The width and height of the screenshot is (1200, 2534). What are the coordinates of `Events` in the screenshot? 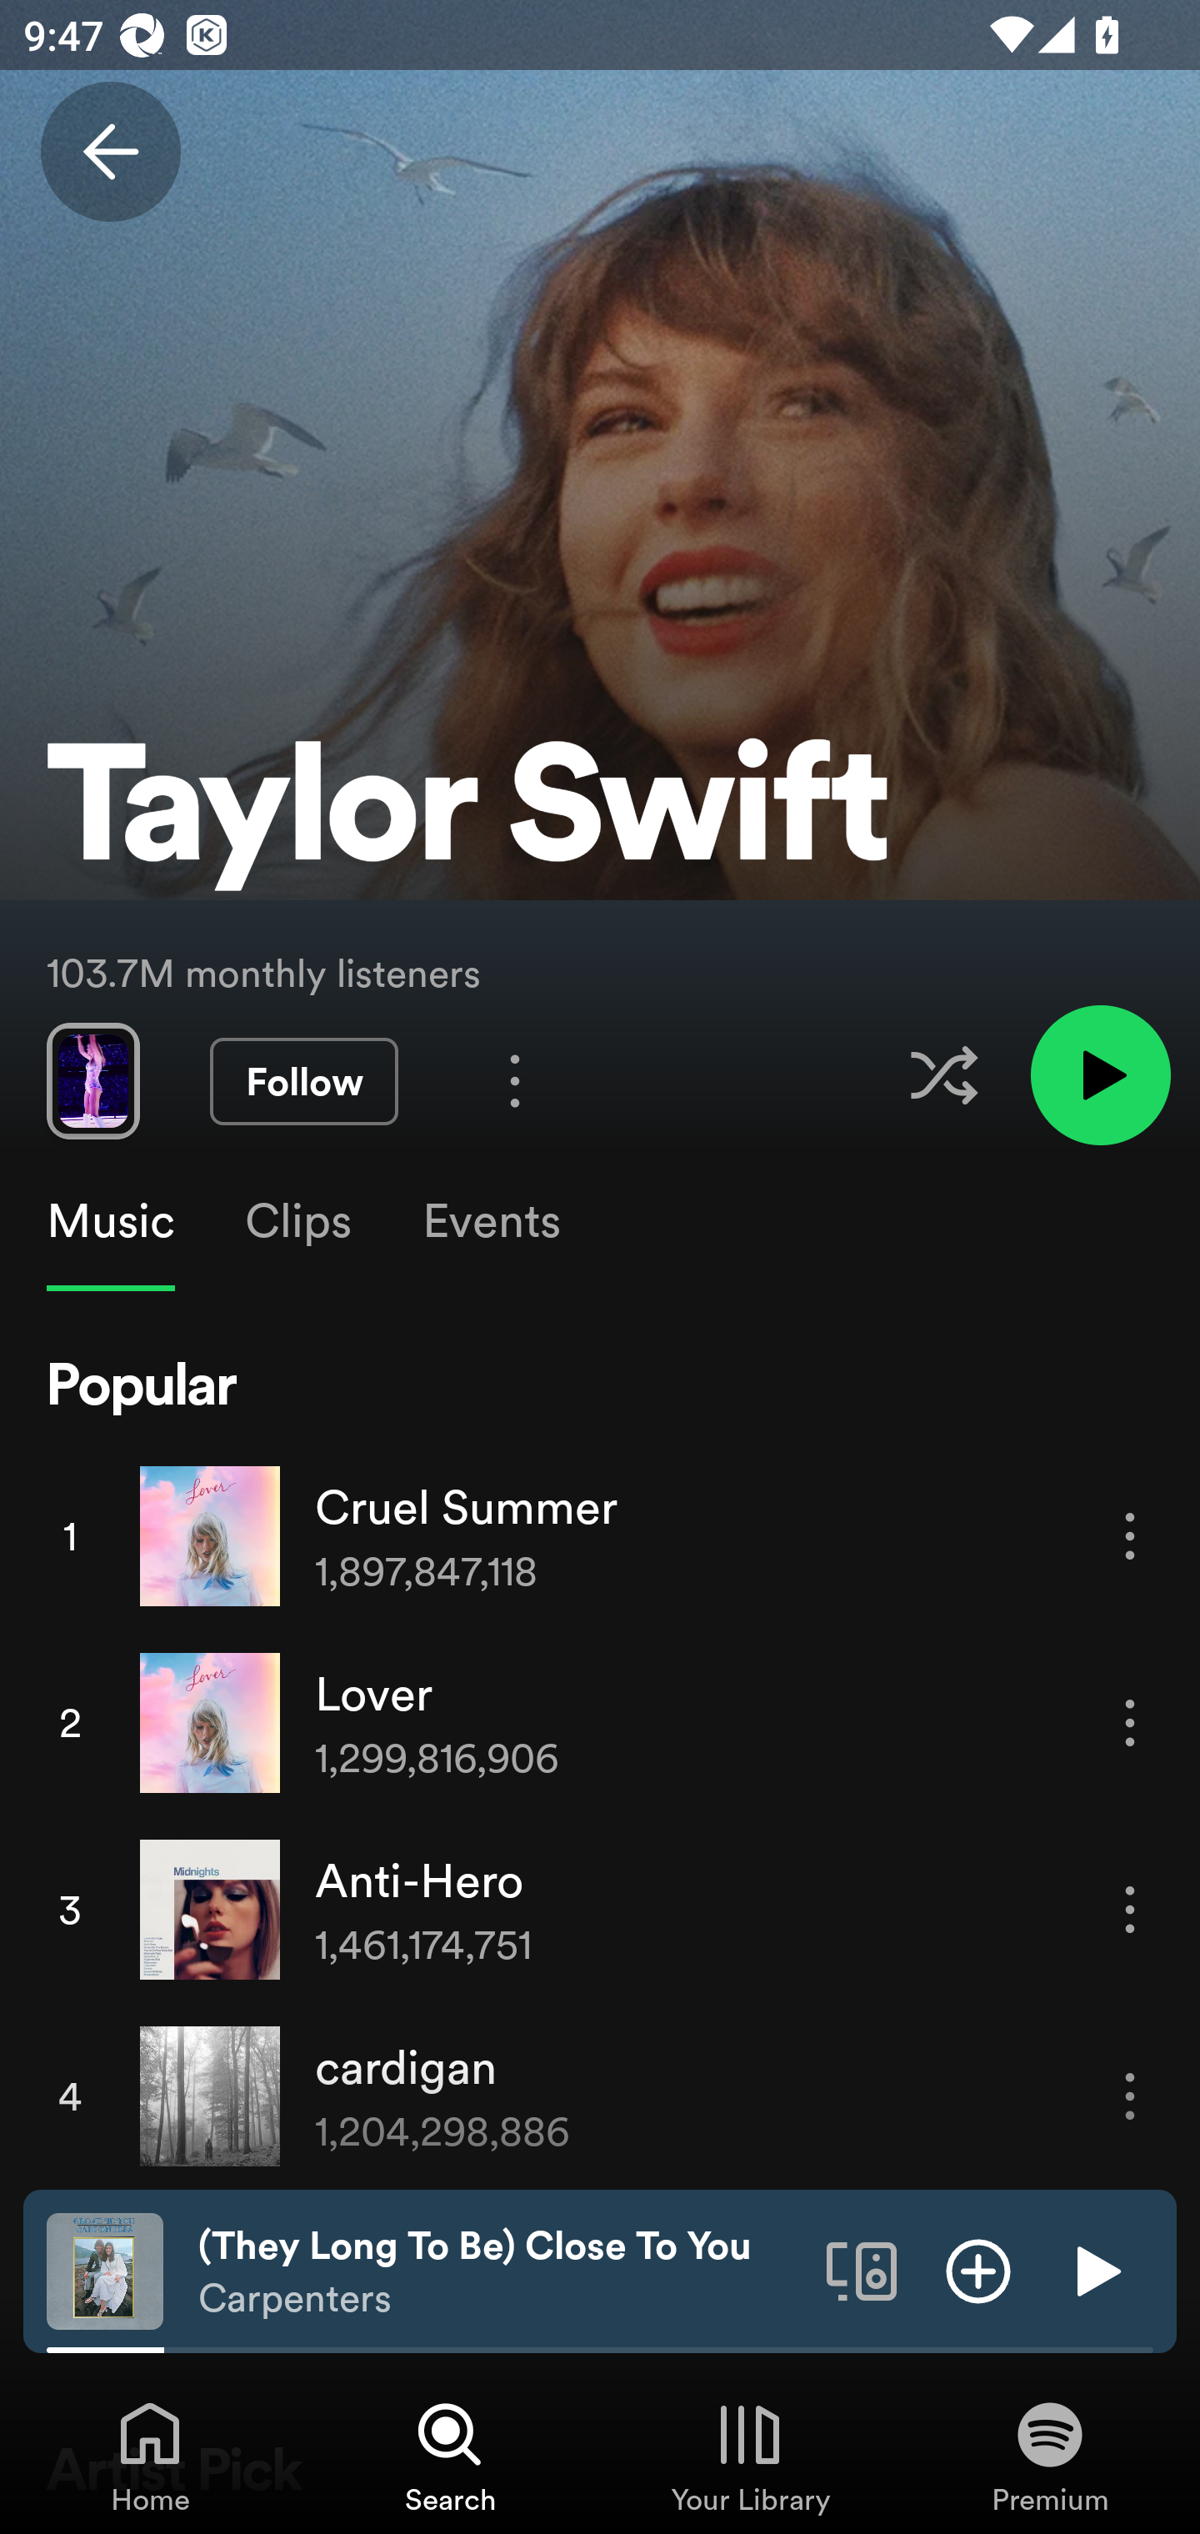 It's located at (490, 1221).